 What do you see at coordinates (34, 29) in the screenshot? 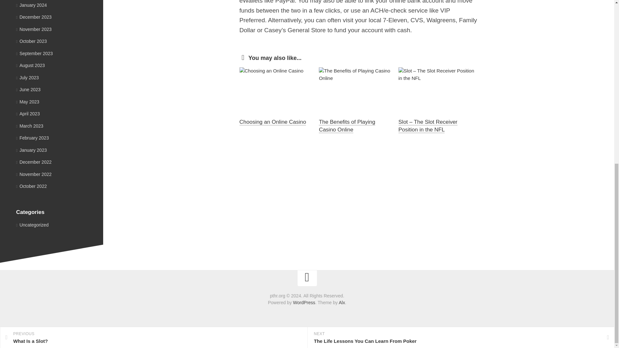
I see `October 2023` at bounding box center [34, 29].